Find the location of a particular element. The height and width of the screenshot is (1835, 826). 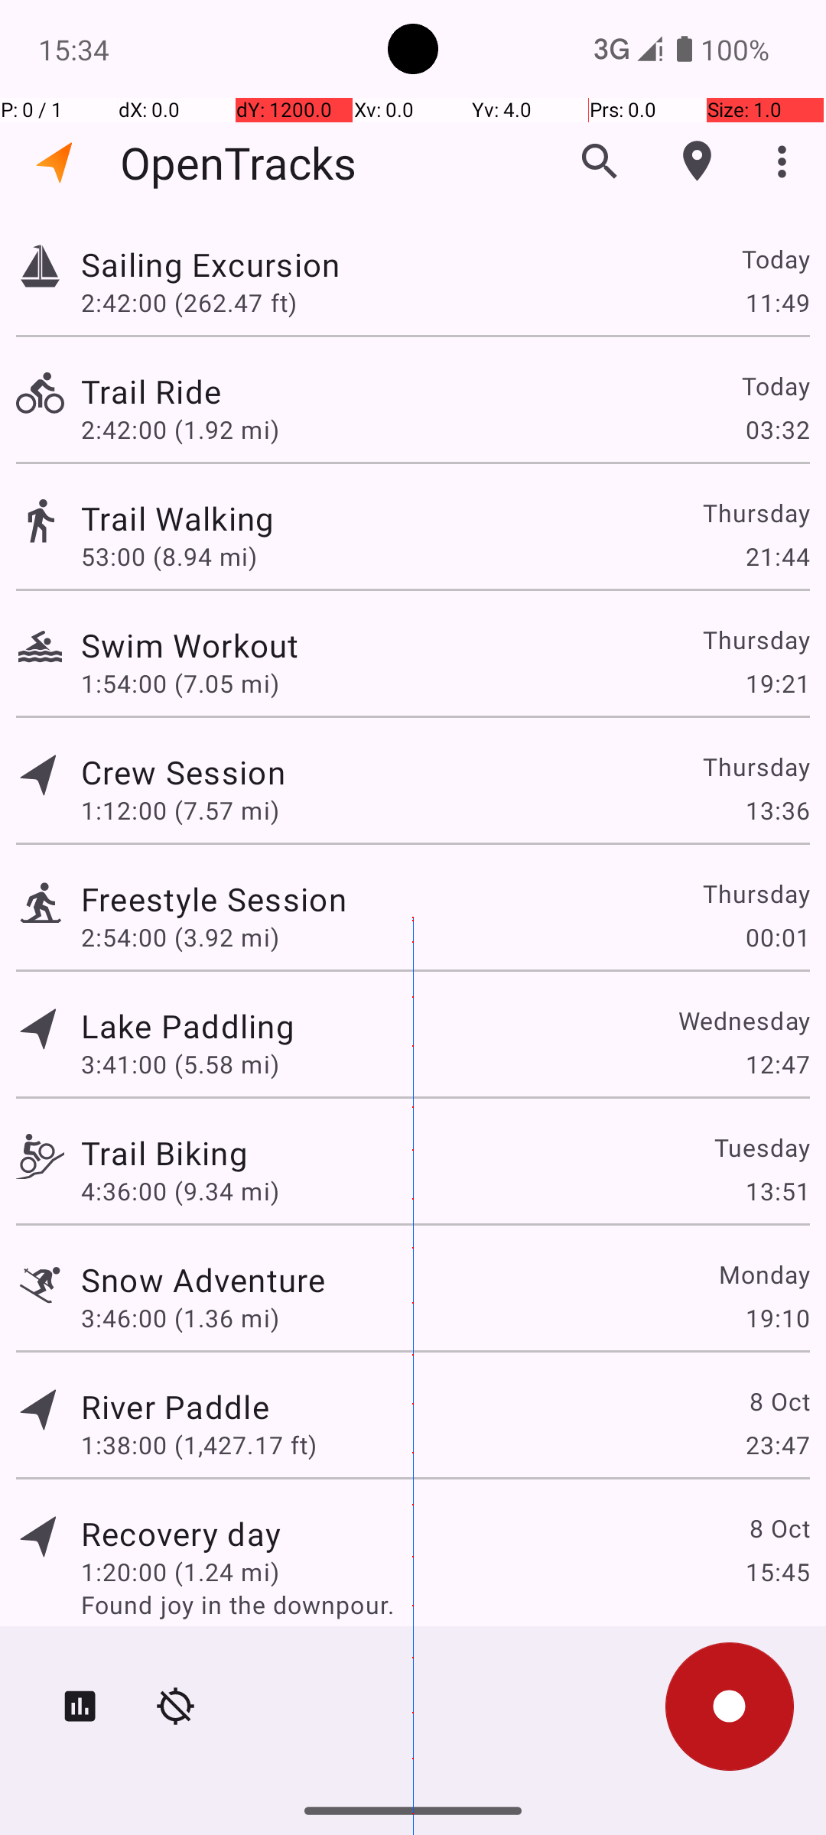

19:10 is located at coordinates (777, 1317).